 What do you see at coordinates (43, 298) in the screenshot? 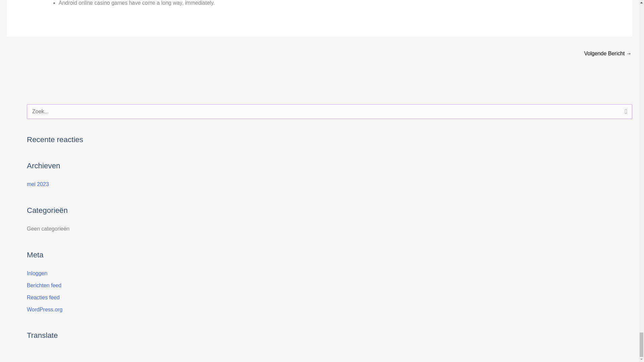
I see `Reacties feed` at bounding box center [43, 298].